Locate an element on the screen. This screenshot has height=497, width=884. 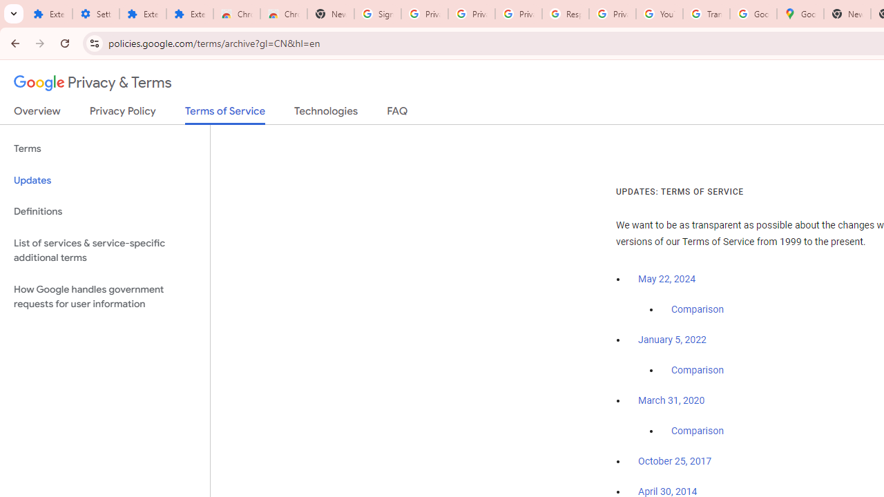
Chrome Web Store - Themes is located at coordinates (284, 14).